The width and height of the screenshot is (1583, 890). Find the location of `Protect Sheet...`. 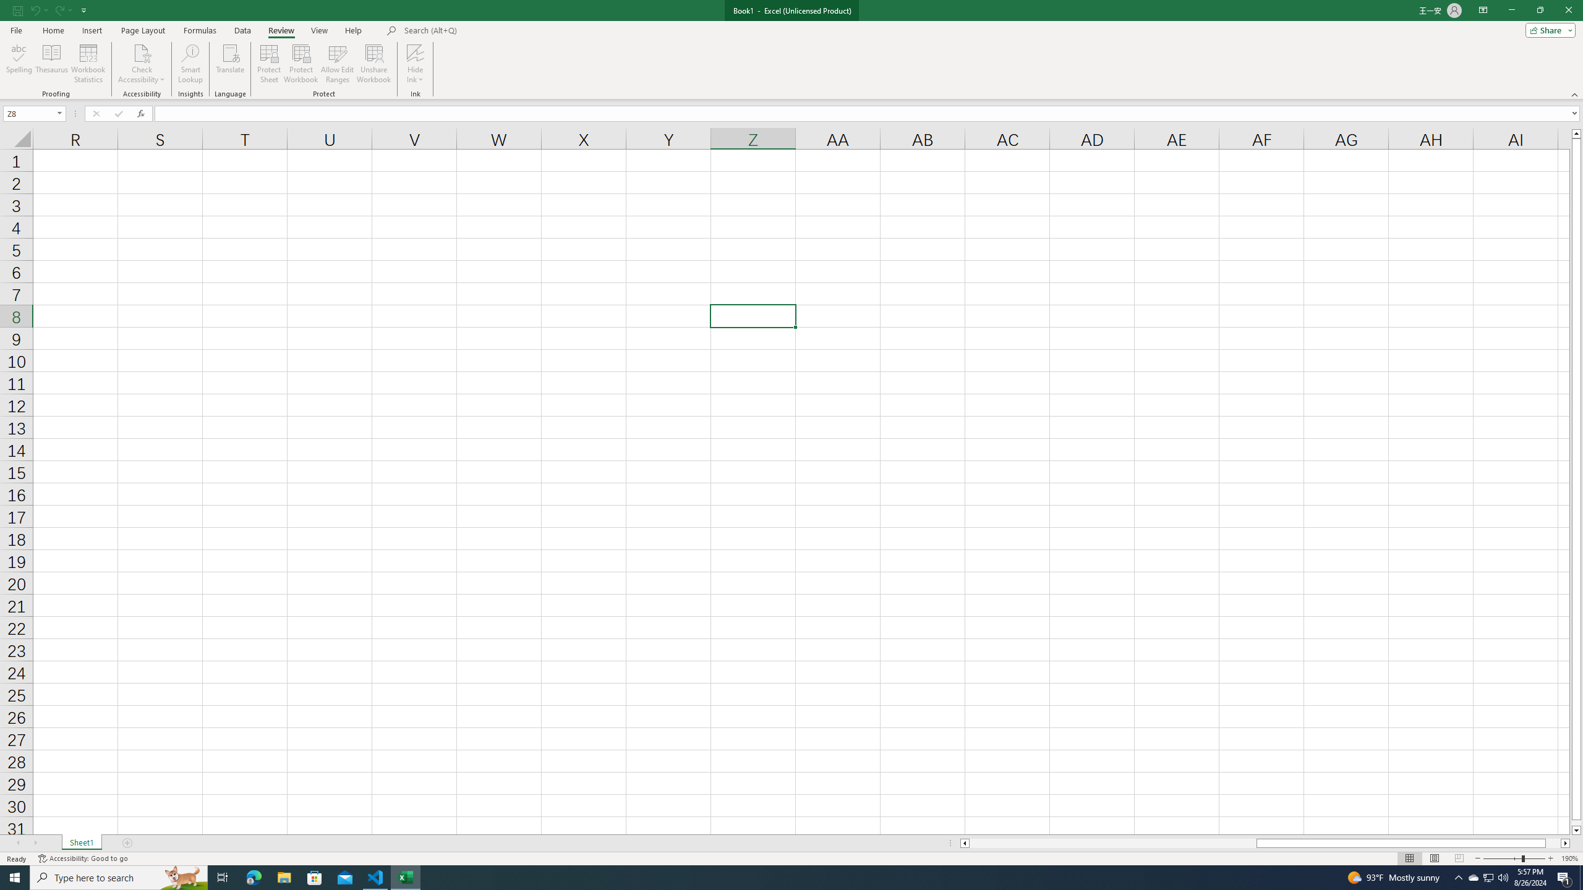

Protect Sheet... is located at coordinates (270, 64).